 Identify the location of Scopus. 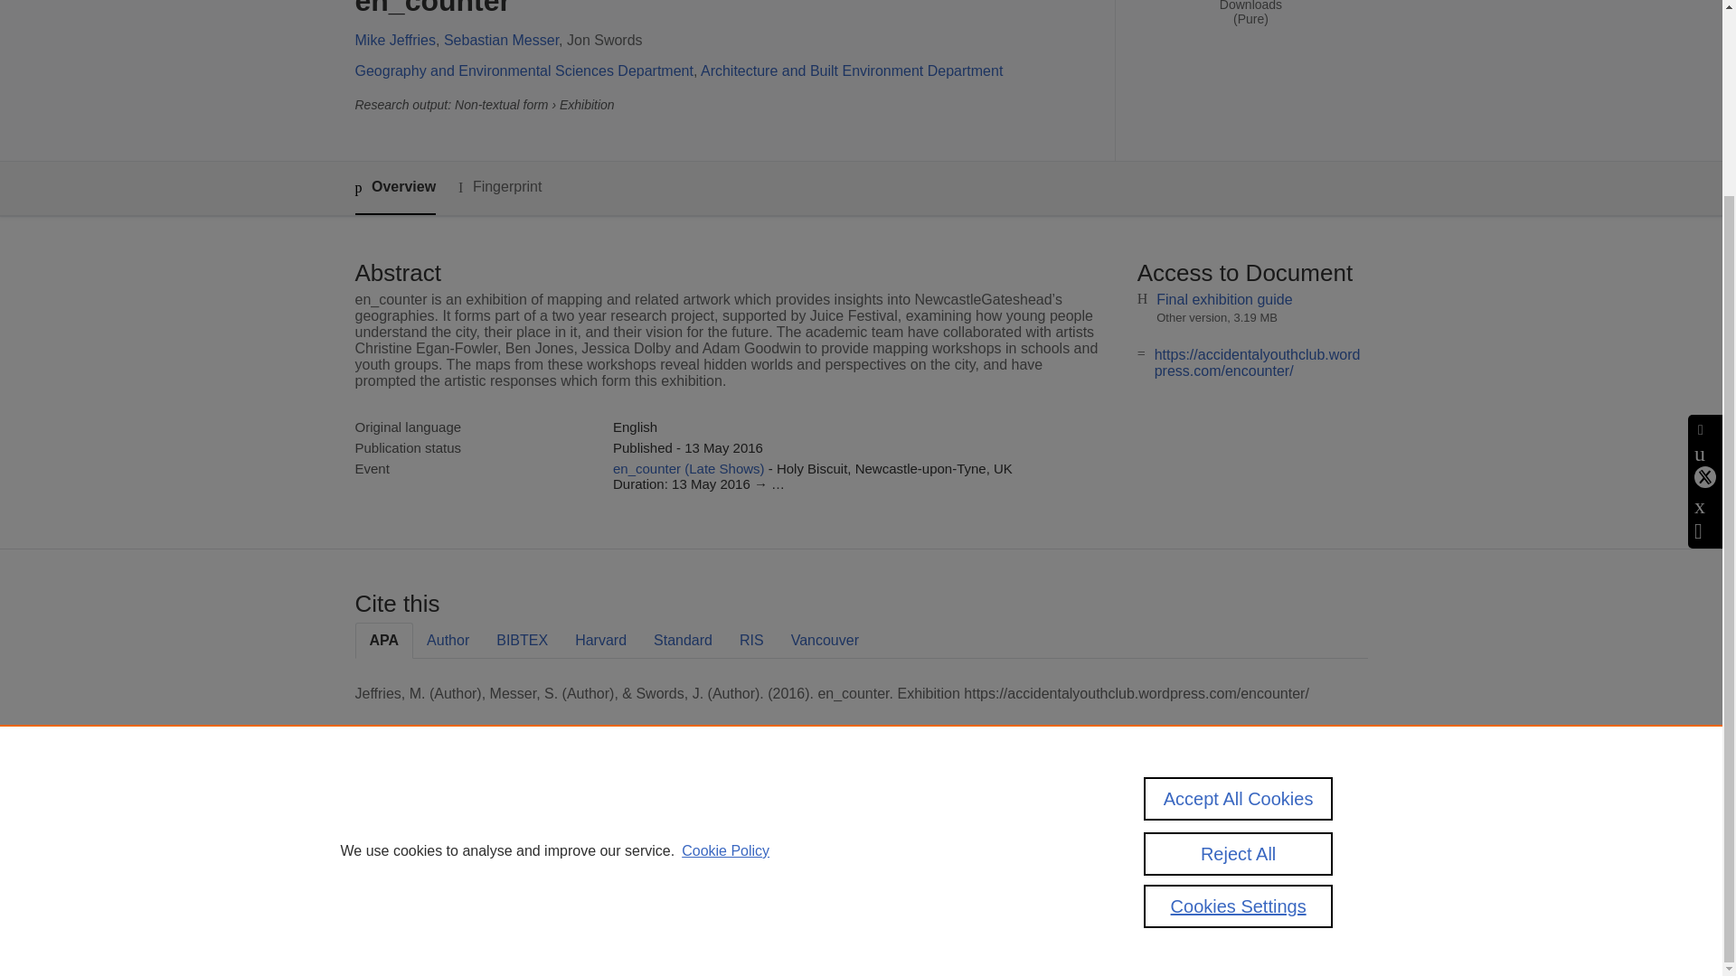
(470, 819).